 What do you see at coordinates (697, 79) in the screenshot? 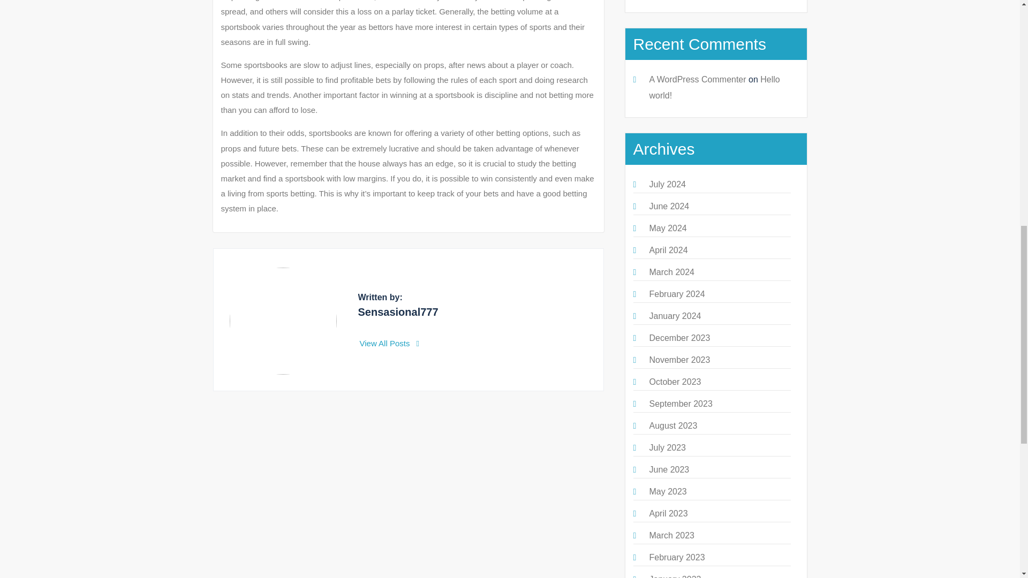
I see `A WordPress Commenter` at bounding box center [697, 79].